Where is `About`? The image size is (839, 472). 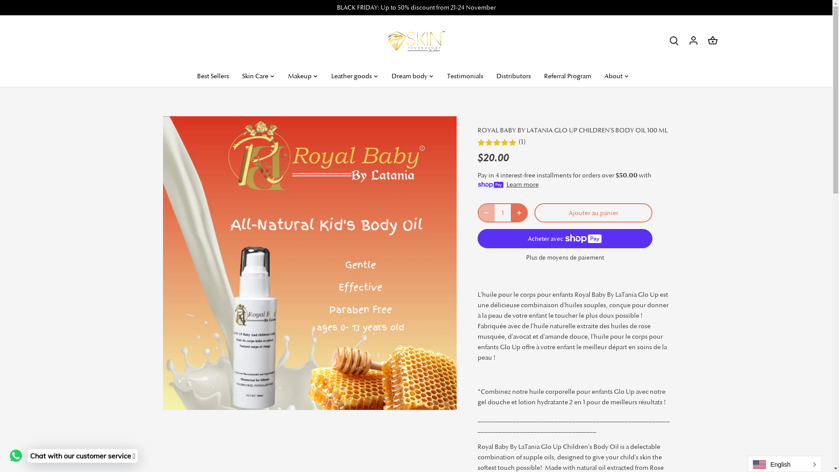
About is located at coordinates (614, 76).